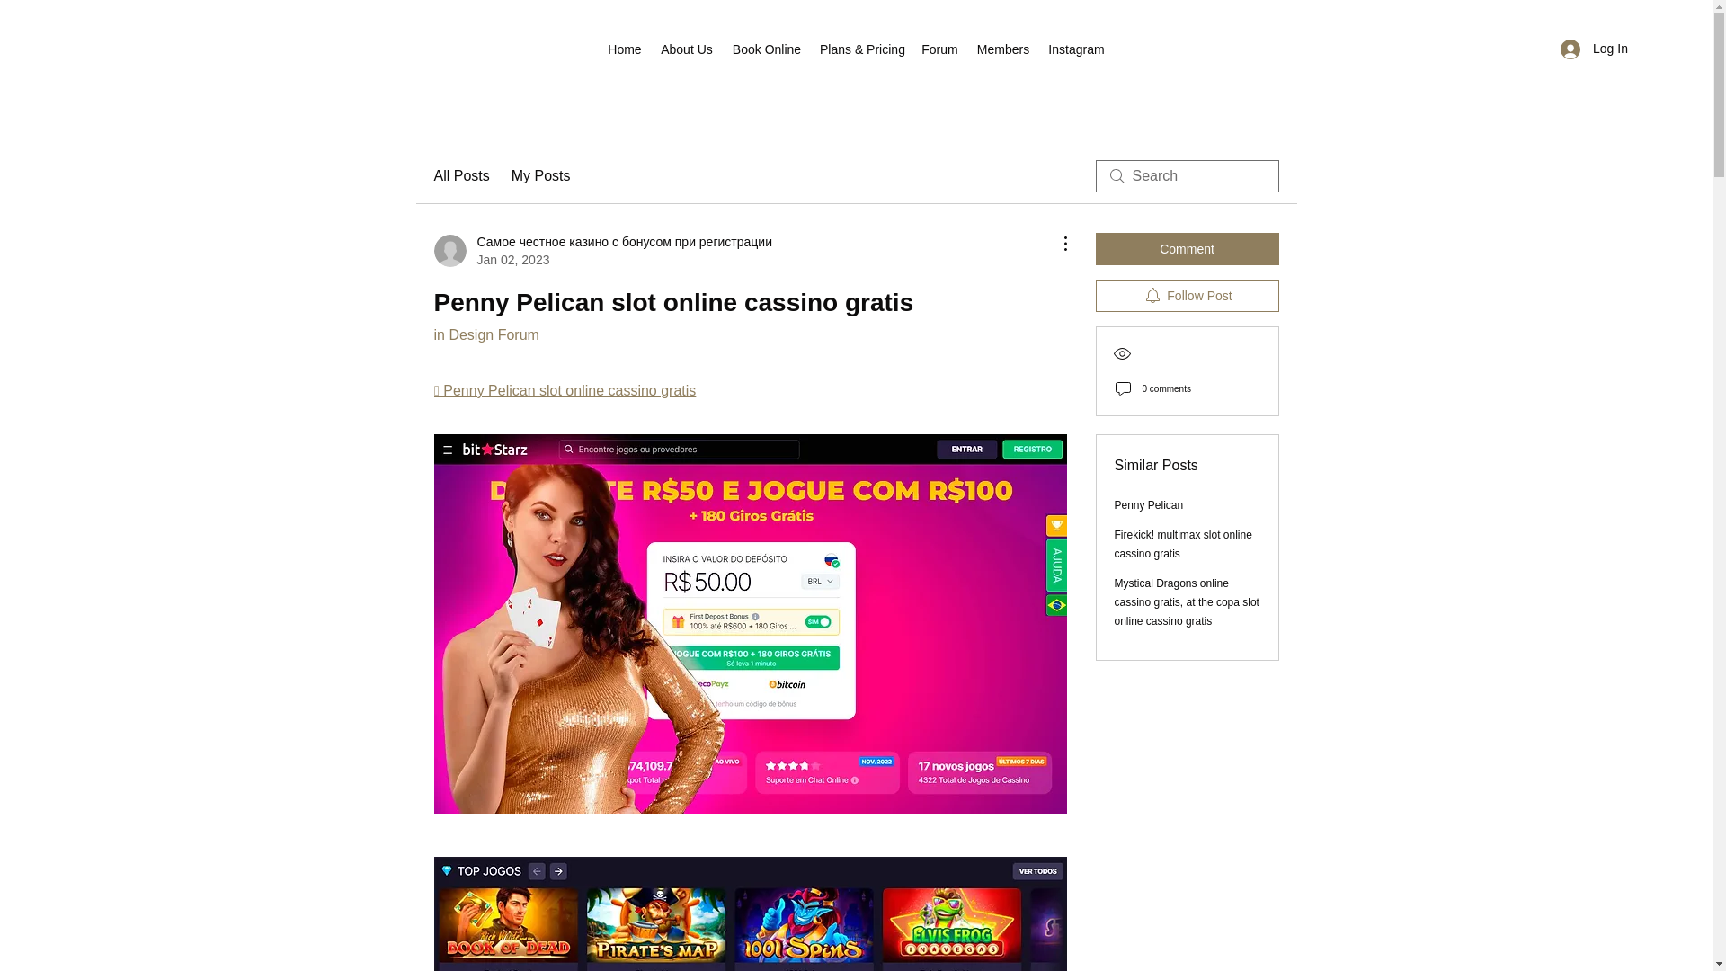  Describe the element at coordinates (1002, 49) in the screenshot. I see `Members` at that location.